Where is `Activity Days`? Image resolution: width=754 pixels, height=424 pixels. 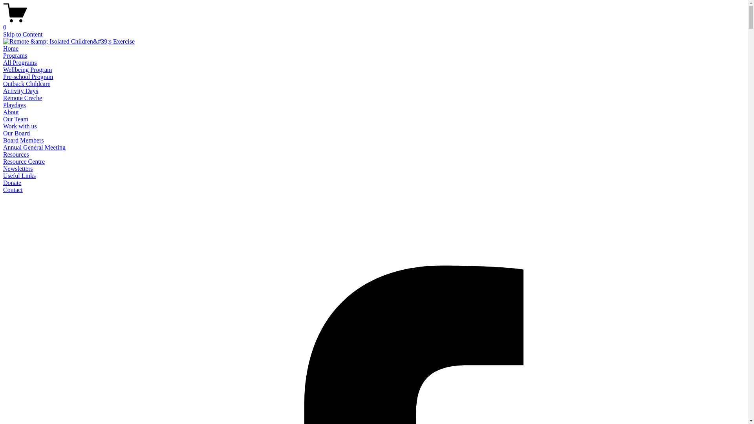
Activity Days is located at coordinates (20, 91).